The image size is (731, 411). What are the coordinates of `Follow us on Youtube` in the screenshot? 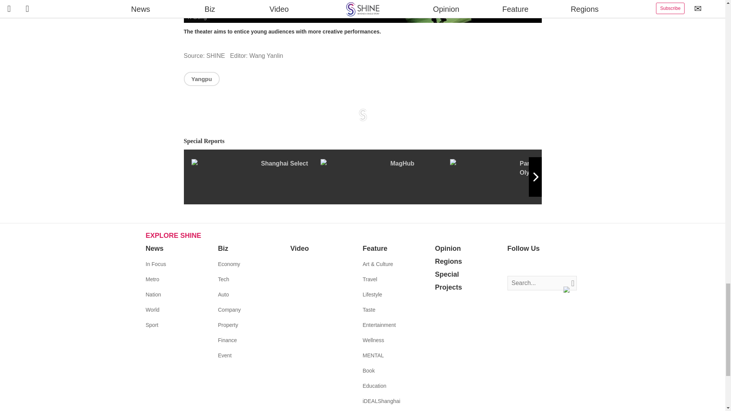 It's located at (547, 264).